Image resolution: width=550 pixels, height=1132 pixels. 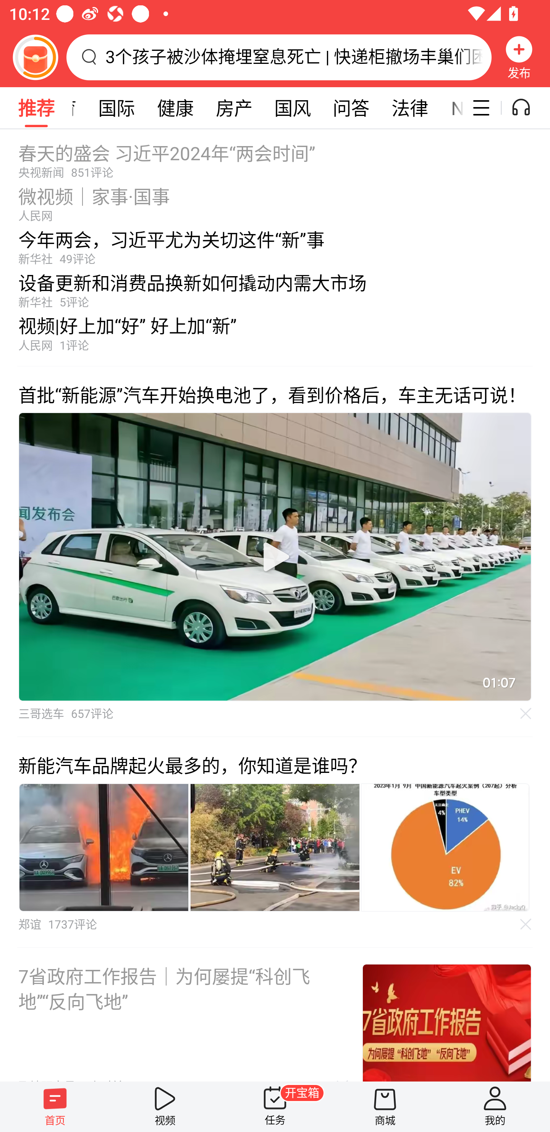 I want to click on 健康, so click(x=175, y=108).